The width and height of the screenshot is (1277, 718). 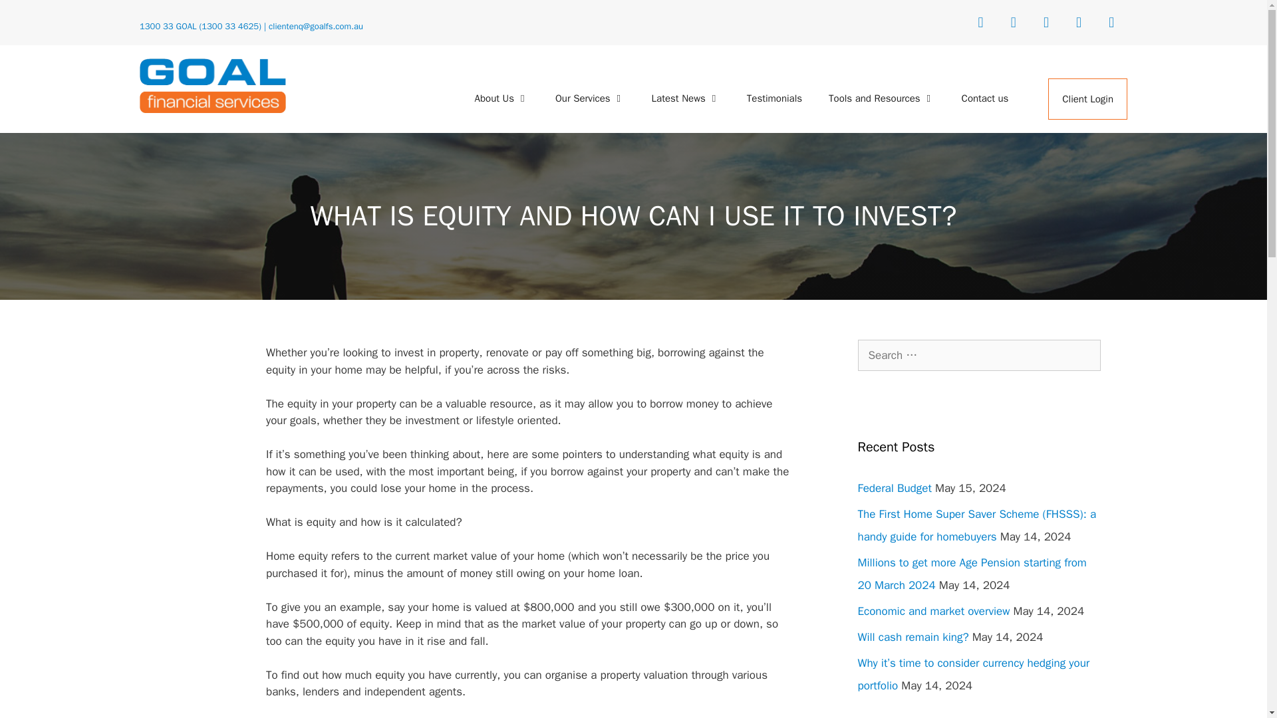 I want to click on Our Services, so click(x=590, y=98).